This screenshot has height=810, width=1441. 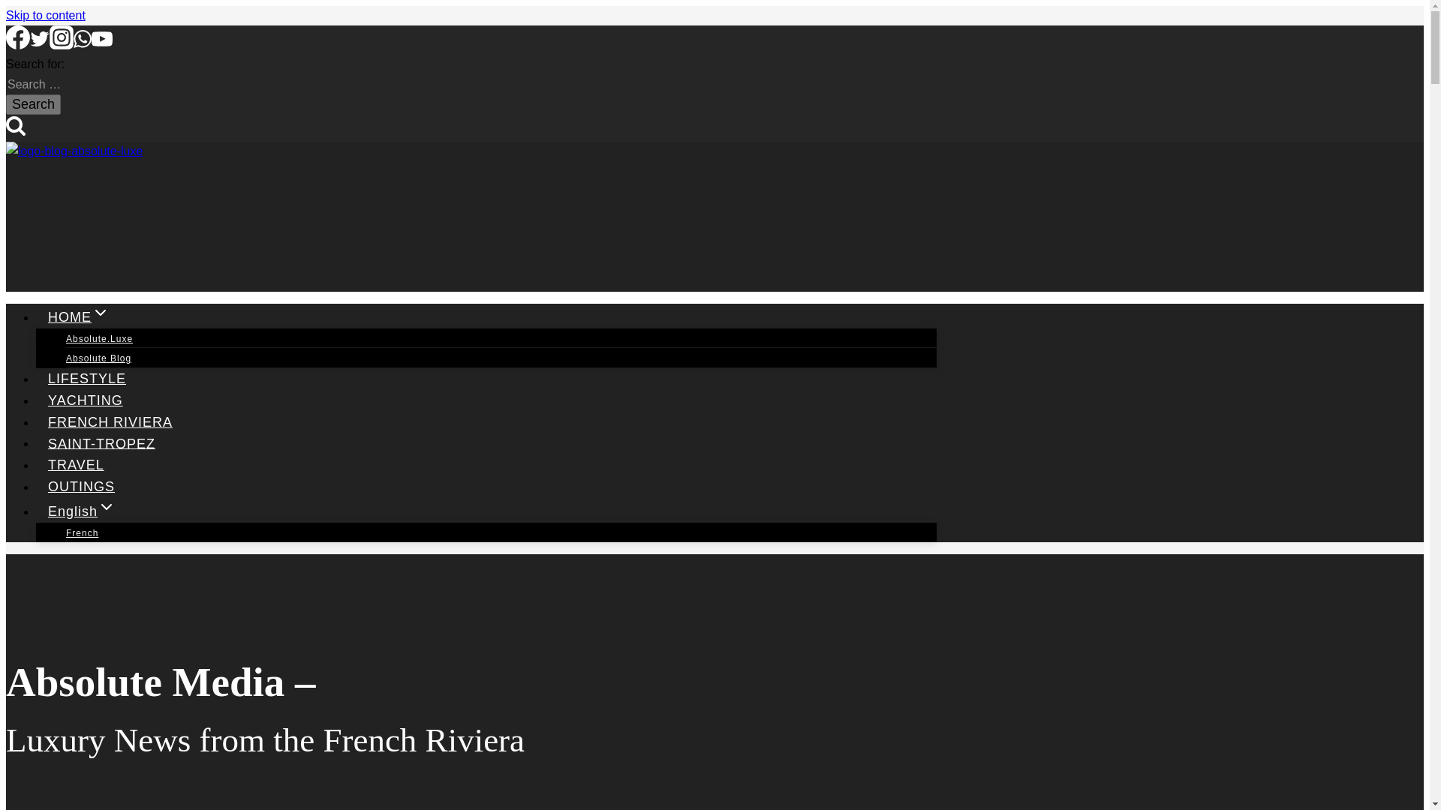 What do you see at coordinates (101, 312) in the screenshot?
I see `Expand` at bounding box center [101, 312].